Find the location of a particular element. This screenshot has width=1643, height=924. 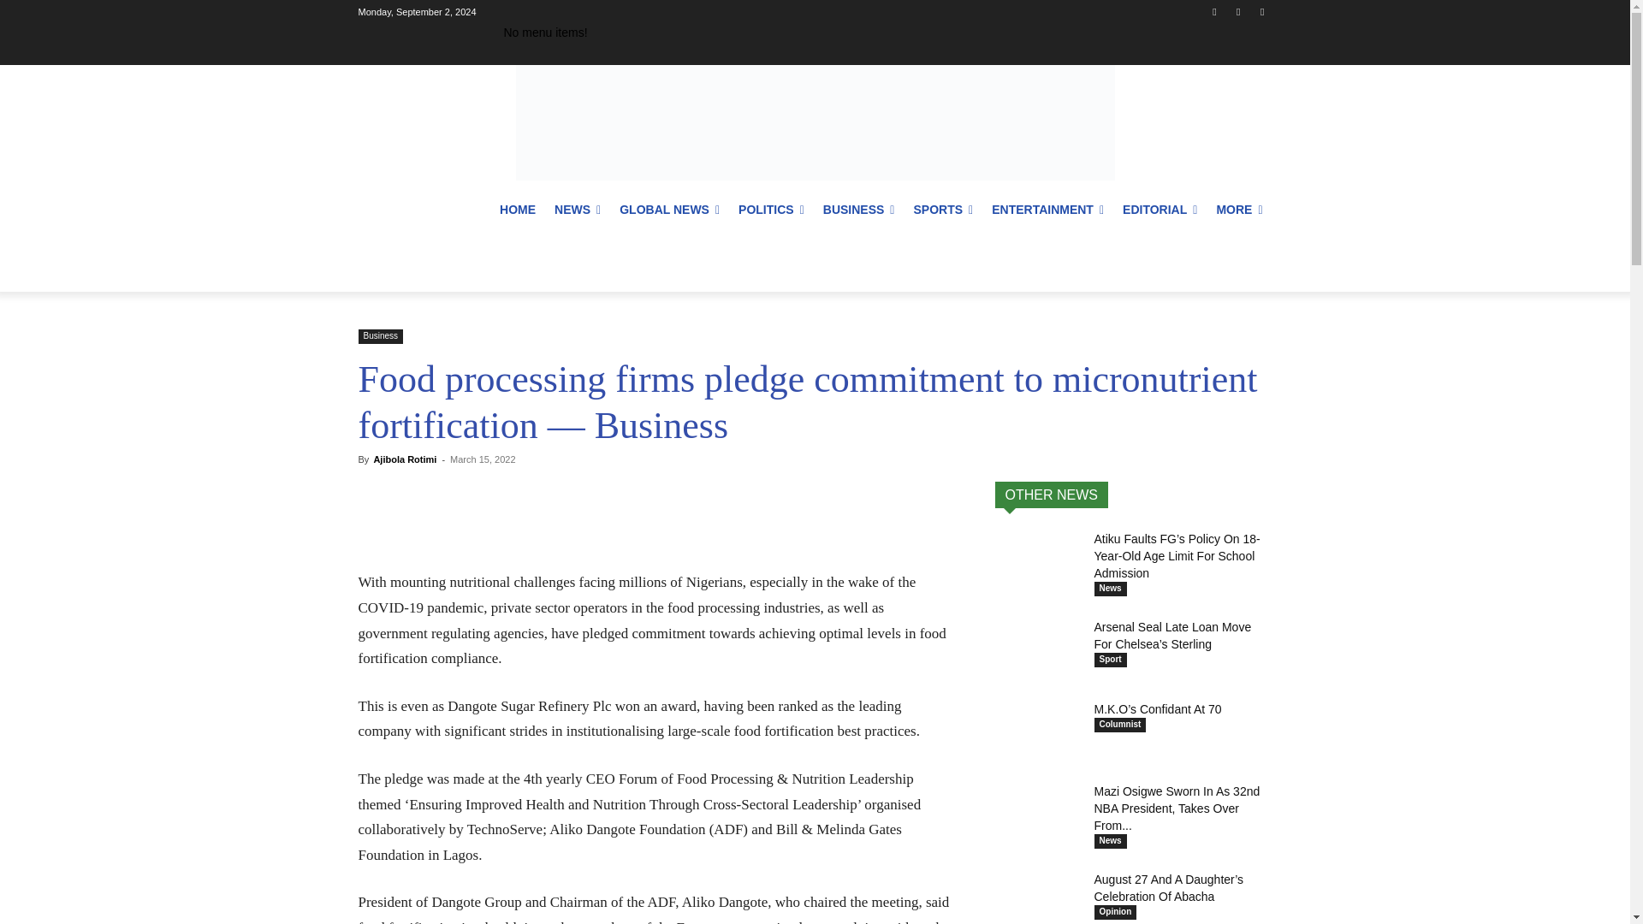

Facebook is located at coordinates (1213, 11).